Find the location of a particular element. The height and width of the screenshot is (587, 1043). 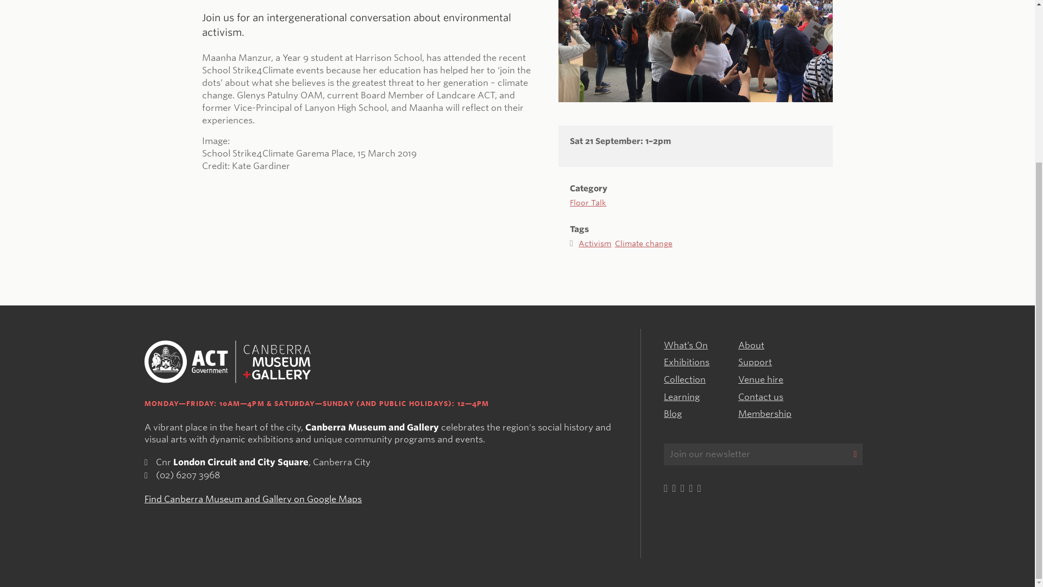

Contact us is located at coordinates (761, 397).